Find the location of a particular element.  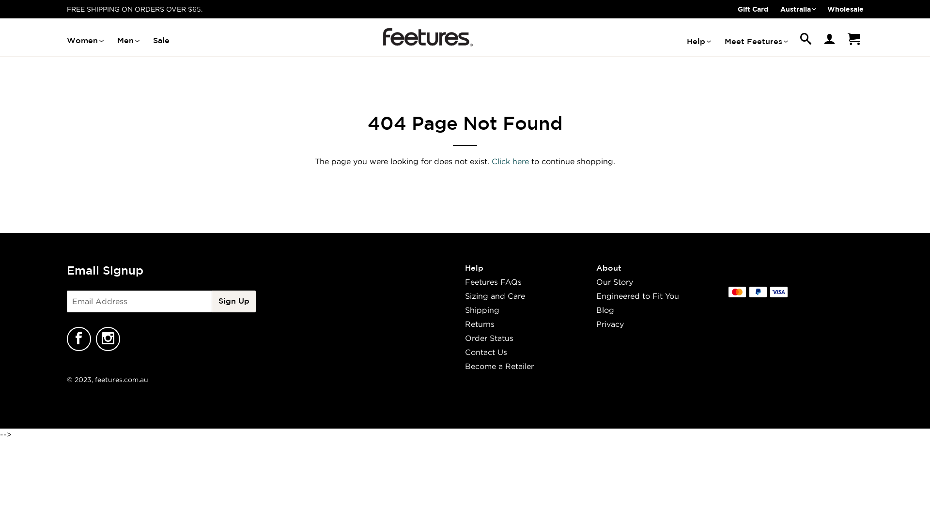

Sizing and Care is located at coordinates (495, 296).